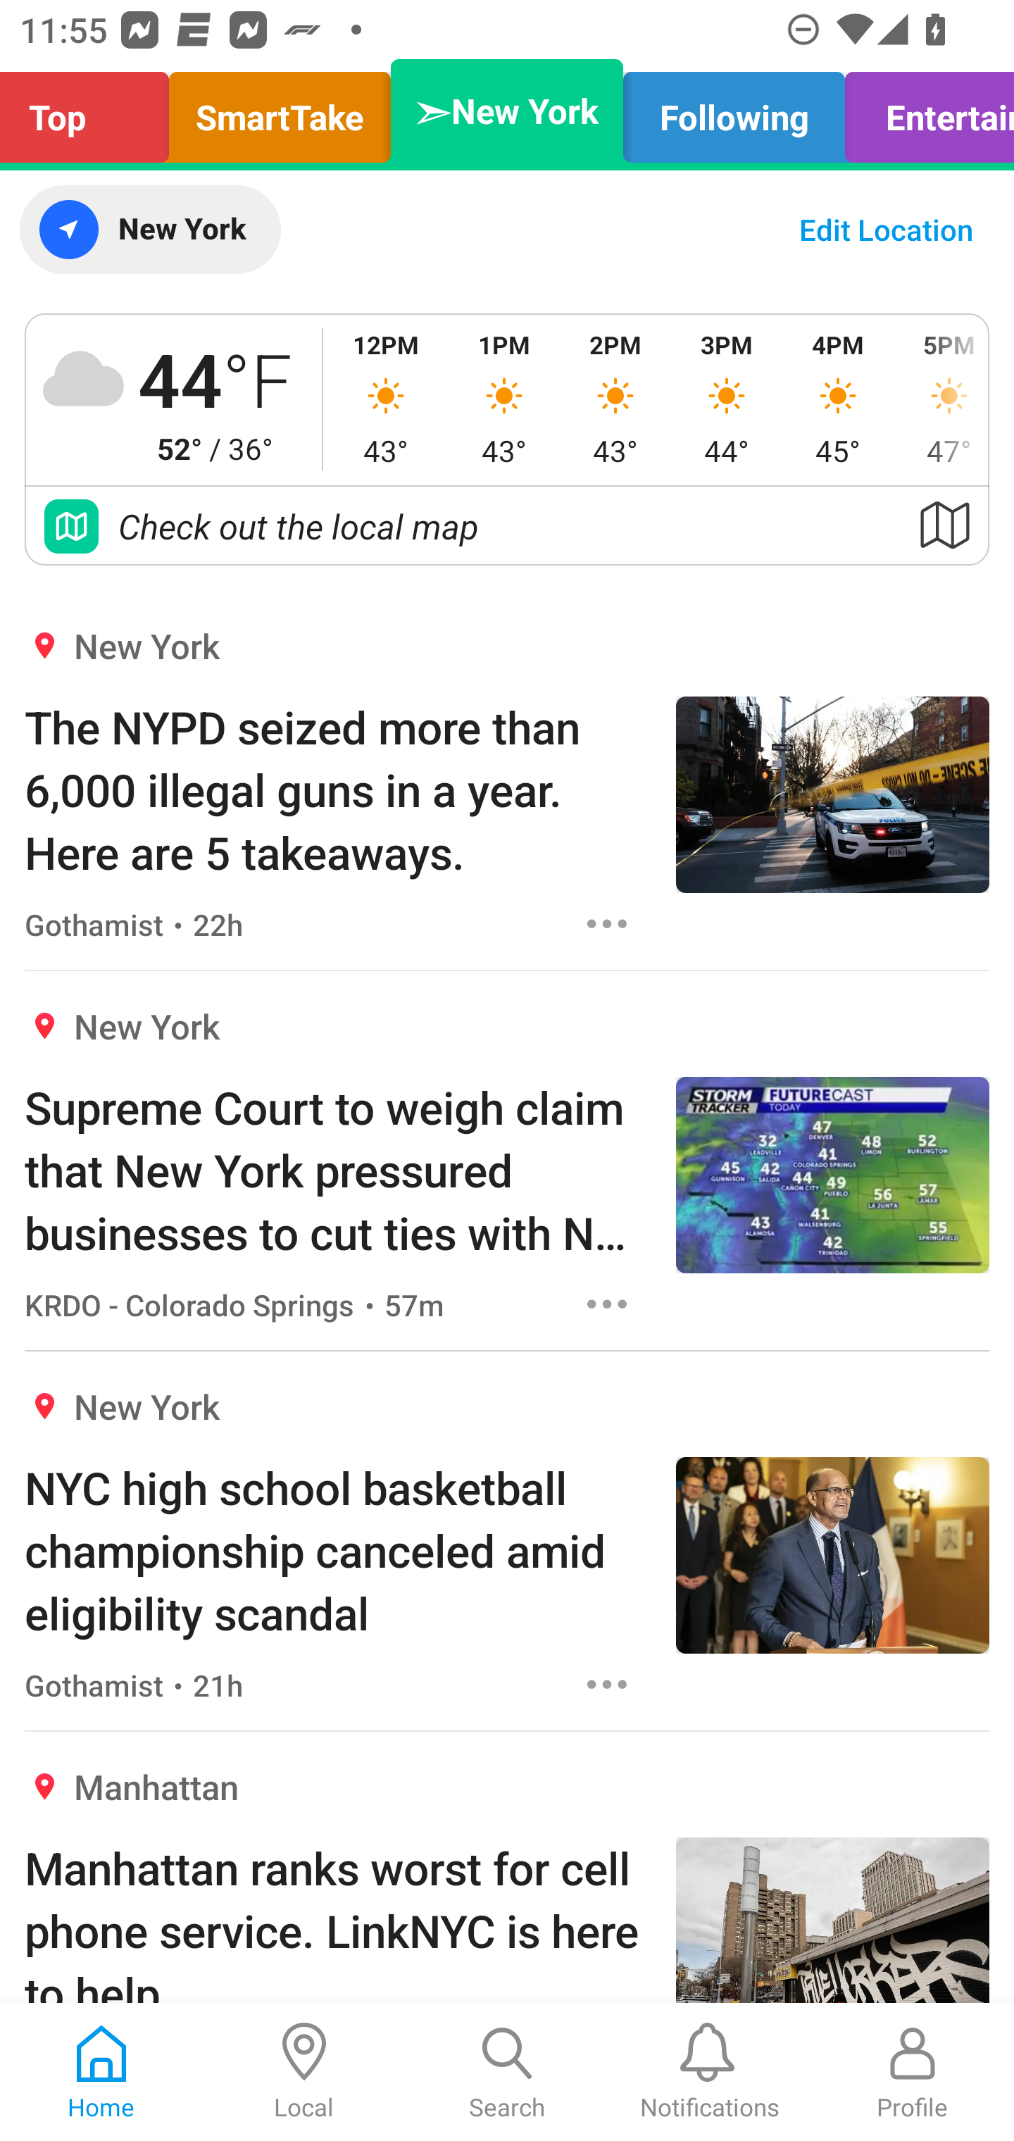 The width and height of the screenshot is (1014, 2141). Describe the element at coordinates (607, 1685) in the screenshot. I see `Options` at that location.